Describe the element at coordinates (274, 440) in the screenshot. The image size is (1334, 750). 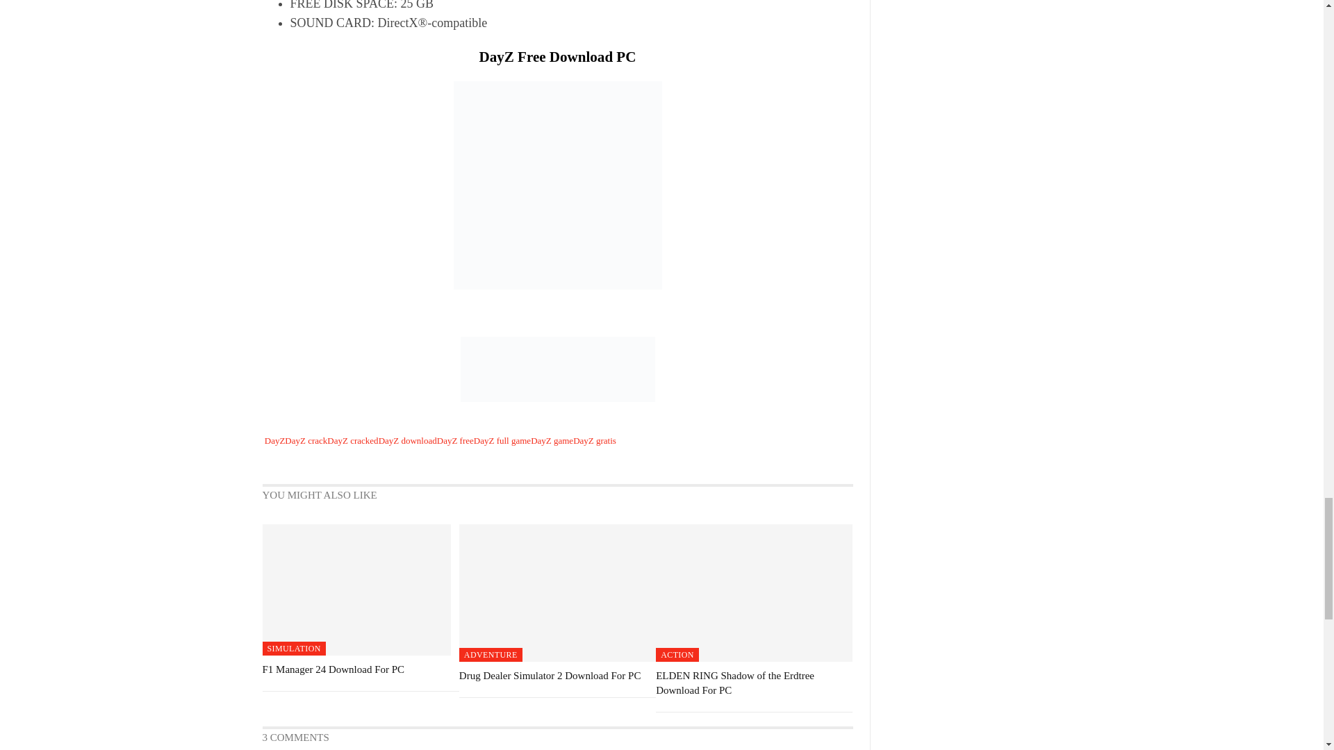
I see `DayZ` at that location.